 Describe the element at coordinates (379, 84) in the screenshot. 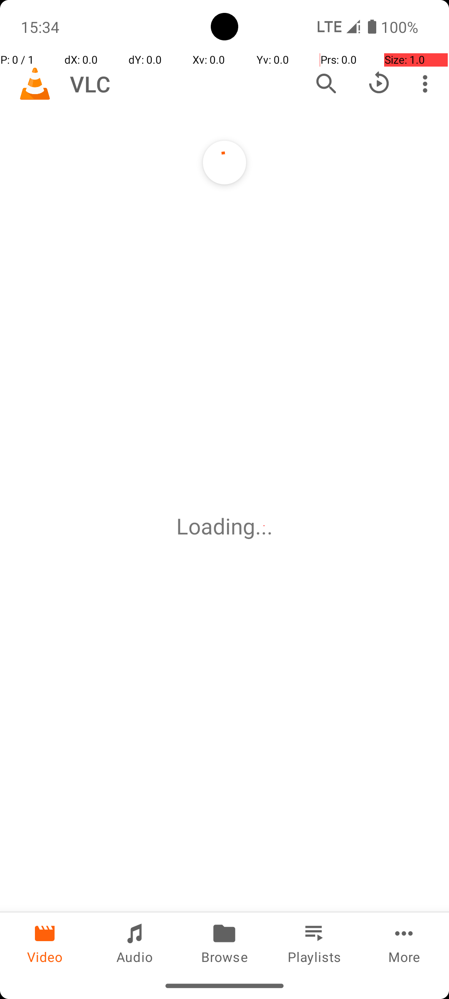

I see `Resume playback` at that location.